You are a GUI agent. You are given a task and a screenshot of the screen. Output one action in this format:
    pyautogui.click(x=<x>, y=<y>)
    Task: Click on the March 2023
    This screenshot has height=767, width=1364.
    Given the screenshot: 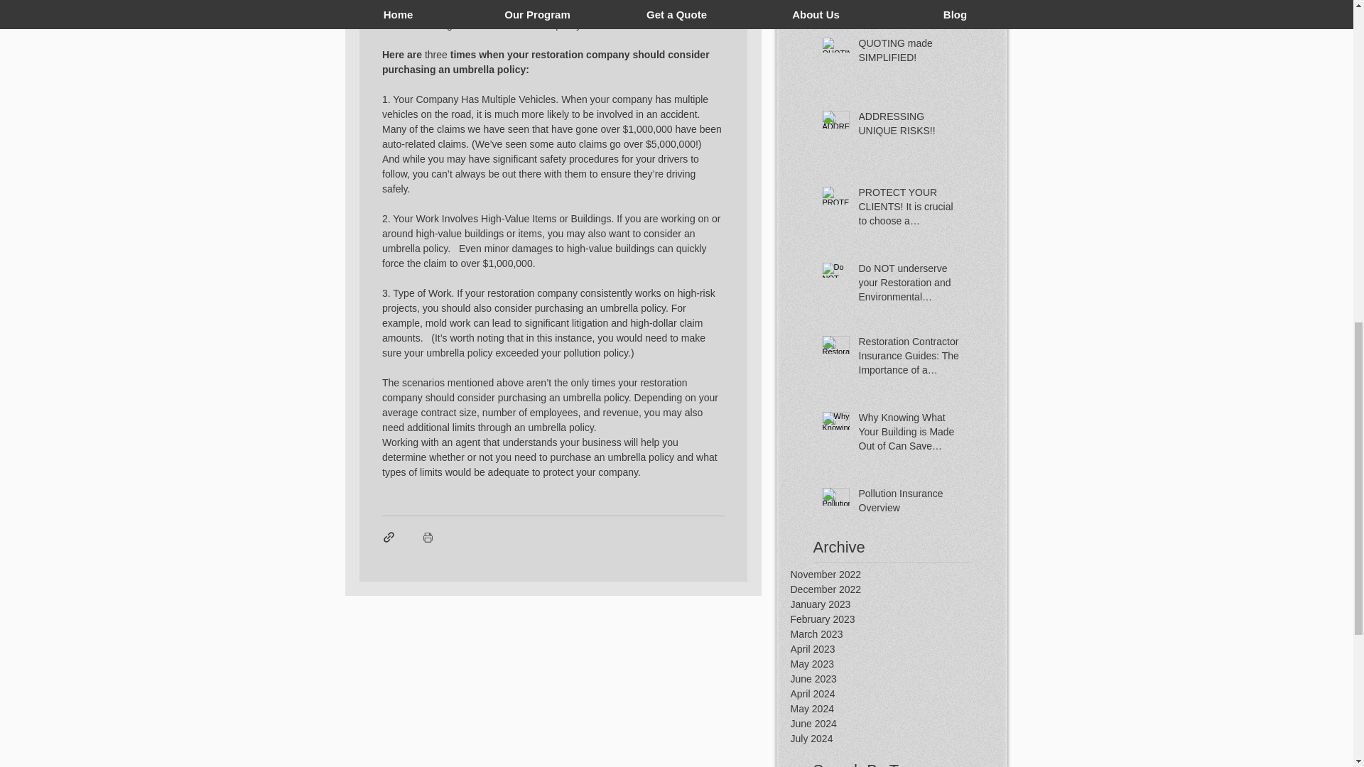 What is the action you would take?
    pyautogui.click(x=898, y=634)
    